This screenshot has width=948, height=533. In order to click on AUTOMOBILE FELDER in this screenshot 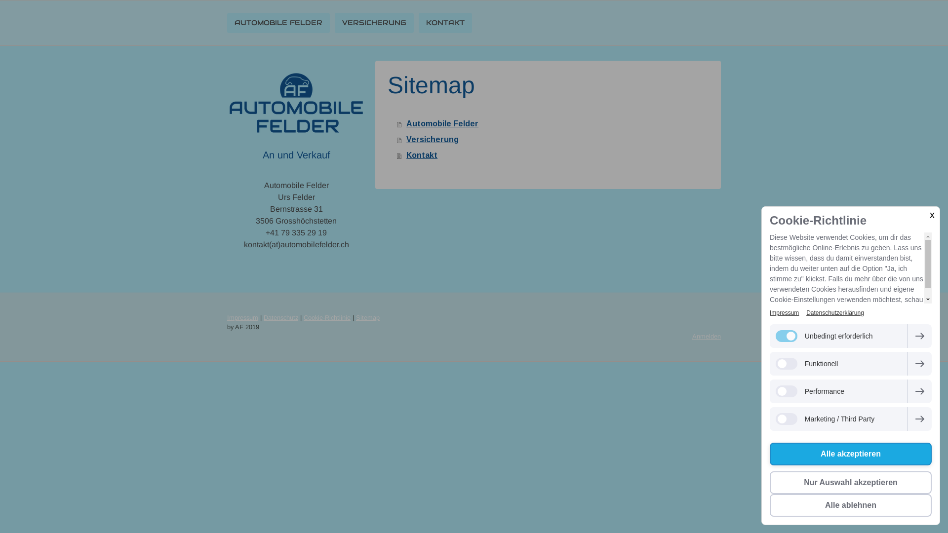, I will do `click(278, 23)`.